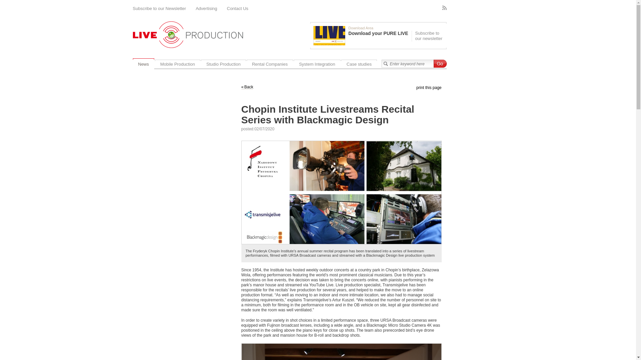  Describe the element at coordinates (160, 9) in the screenshot. I see `Subscribe to our Newsletter` at that location.